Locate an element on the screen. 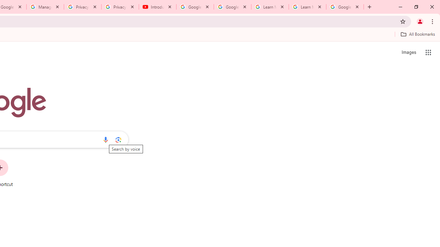 Image resolution: width=440 pixels, height=247 pixels. Introduction | Google Privacy Policy - YouTube is located at coordinates (157, 7).